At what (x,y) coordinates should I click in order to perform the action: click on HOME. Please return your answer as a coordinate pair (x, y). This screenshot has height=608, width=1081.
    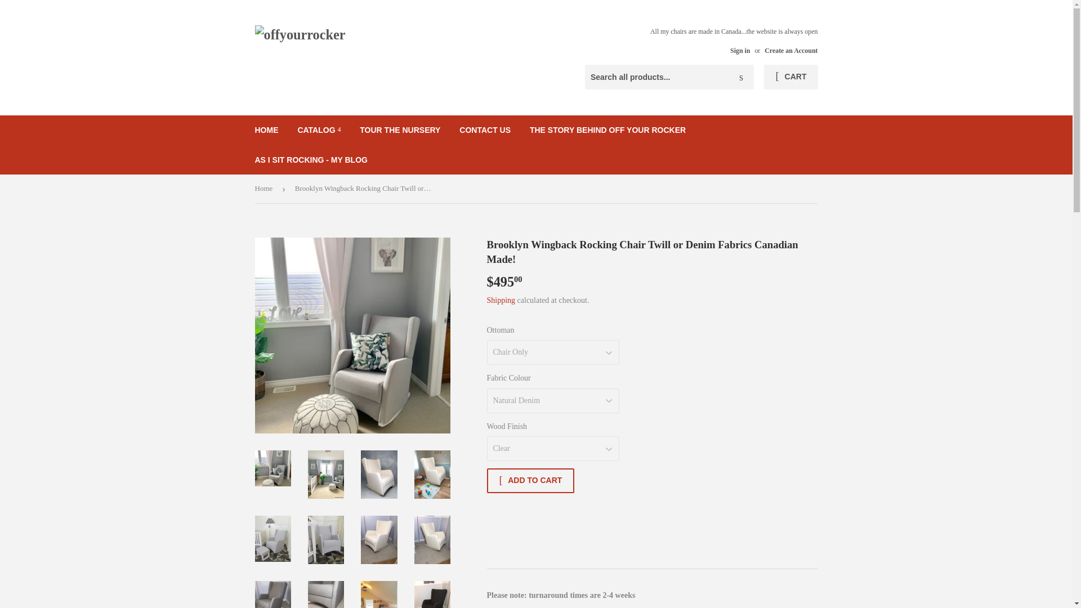
    Looking at the image, I should click on (267, 130).